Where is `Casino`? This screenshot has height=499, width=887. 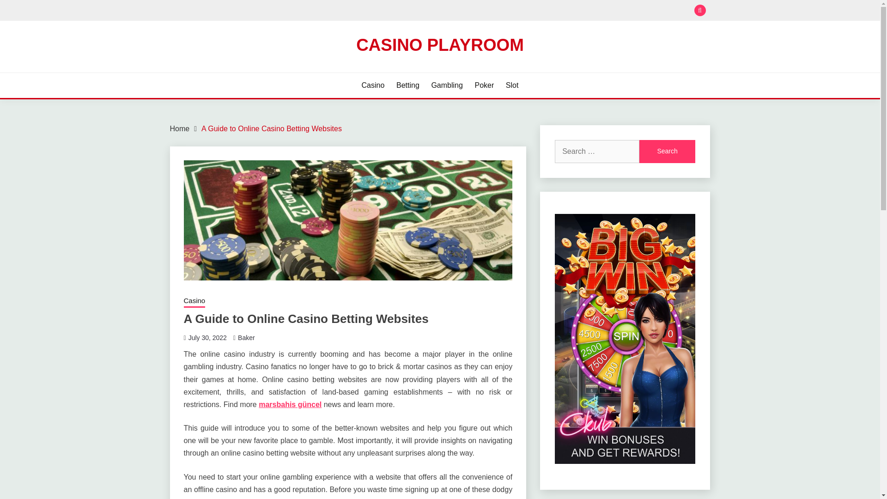 Casino is located at coordinates (373, 85).